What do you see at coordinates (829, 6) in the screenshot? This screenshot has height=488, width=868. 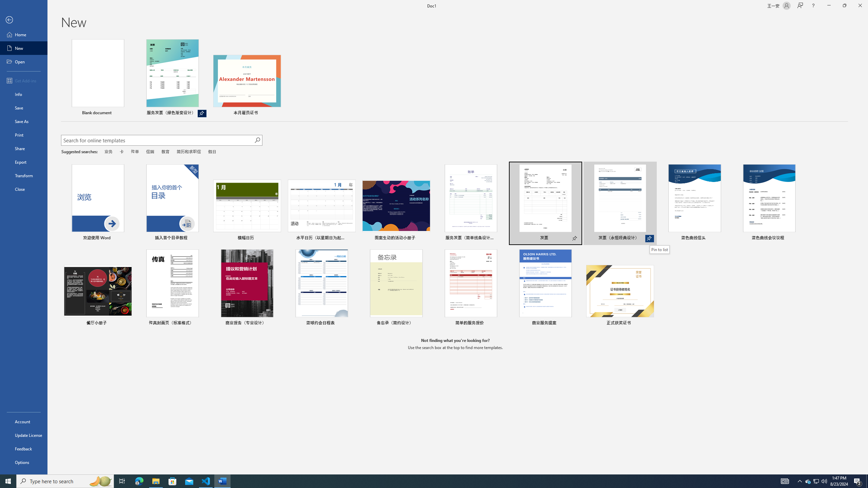 I see `Minimize` at bounding box center [829, 6].